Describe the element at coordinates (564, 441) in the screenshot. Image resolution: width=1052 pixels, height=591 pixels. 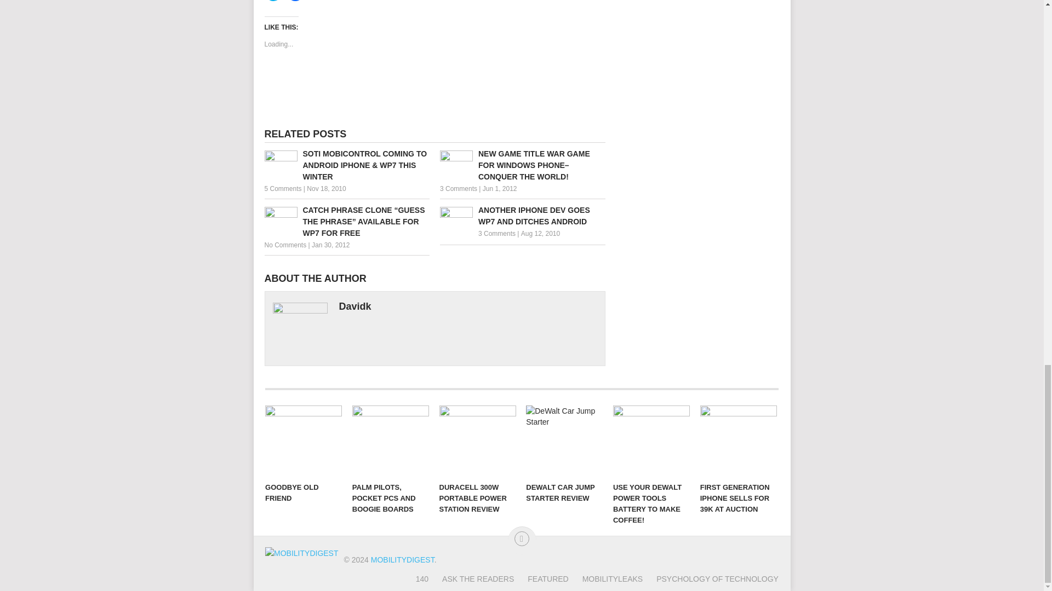
I see `DEWALT CAR JUMP STARTER REVIEW` at that location.